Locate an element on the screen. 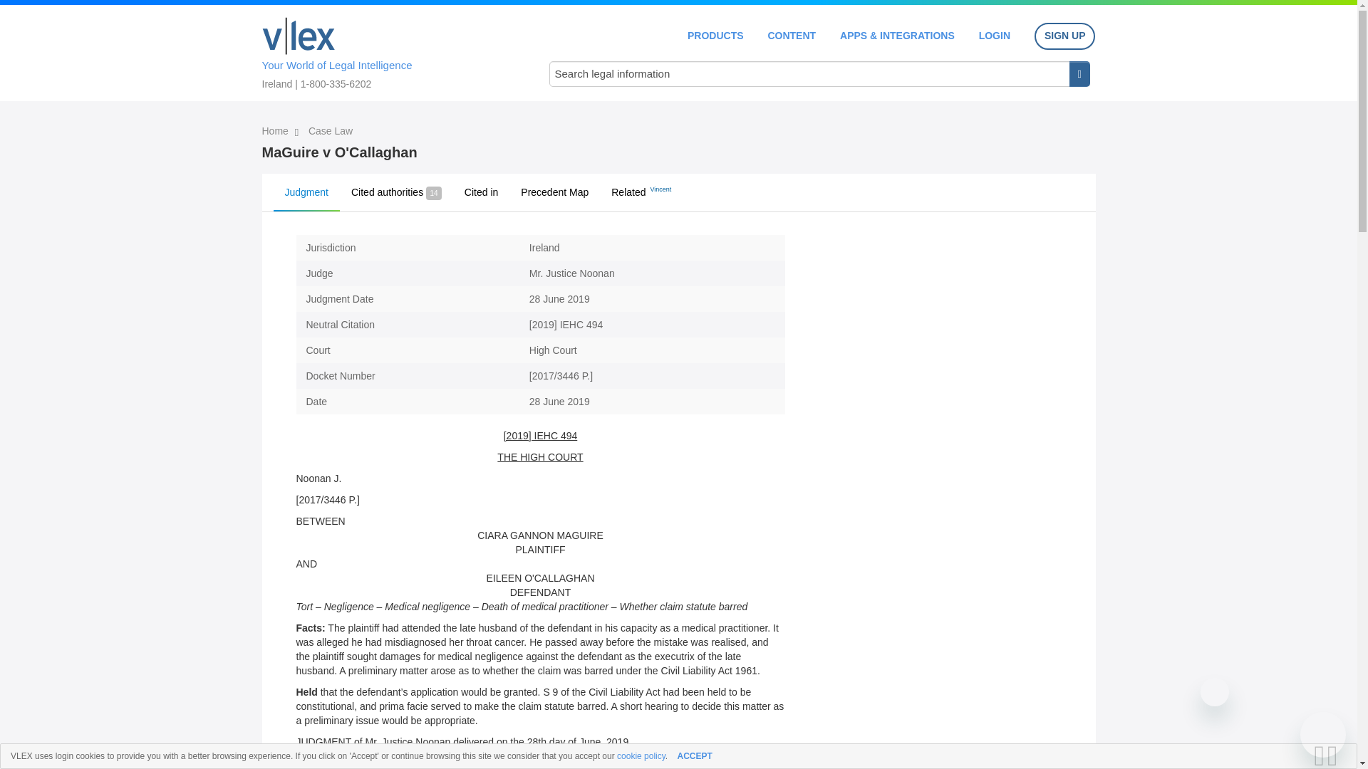 The image size is (1368, 769). cookie policy is located at coordinates (641, 756).